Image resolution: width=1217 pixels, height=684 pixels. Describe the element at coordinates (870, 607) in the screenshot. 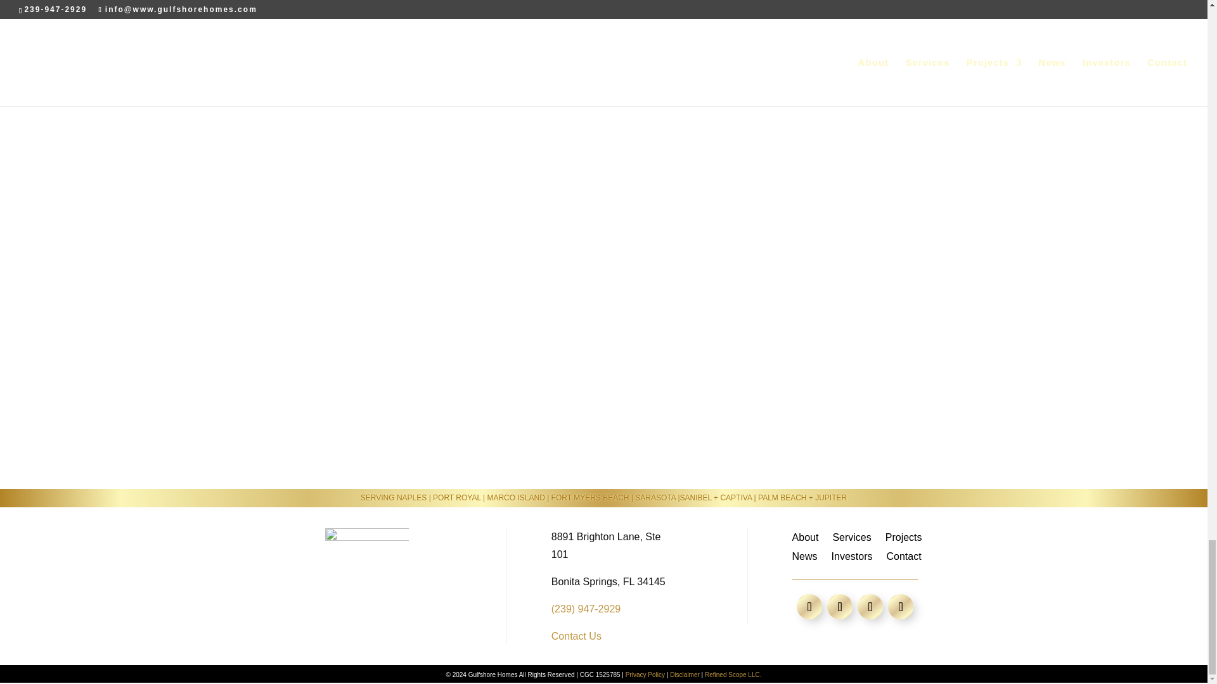

I see `Follow on Houzz` at that location.